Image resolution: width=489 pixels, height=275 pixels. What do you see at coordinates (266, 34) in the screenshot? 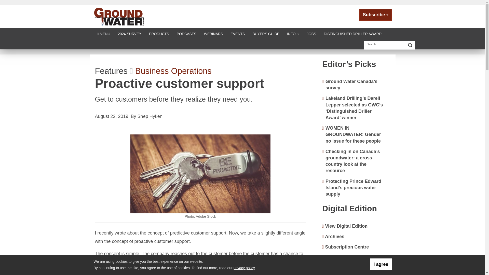
I see `BUYERS GUIDE` at bounding box center [266, 34].